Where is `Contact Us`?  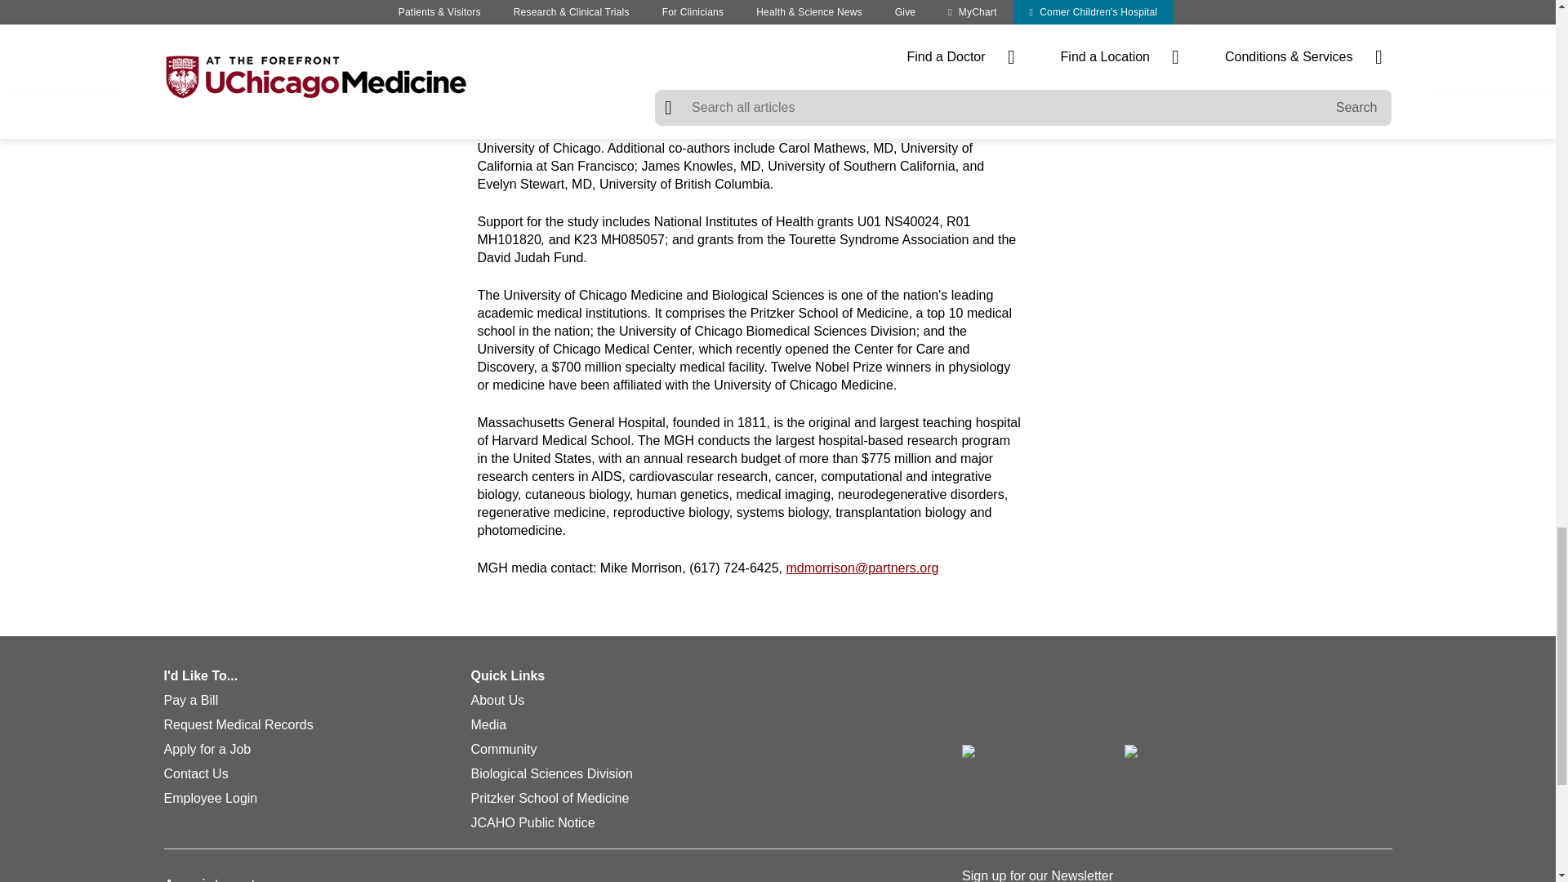 Contact Us is located at coordinates (194, 774).